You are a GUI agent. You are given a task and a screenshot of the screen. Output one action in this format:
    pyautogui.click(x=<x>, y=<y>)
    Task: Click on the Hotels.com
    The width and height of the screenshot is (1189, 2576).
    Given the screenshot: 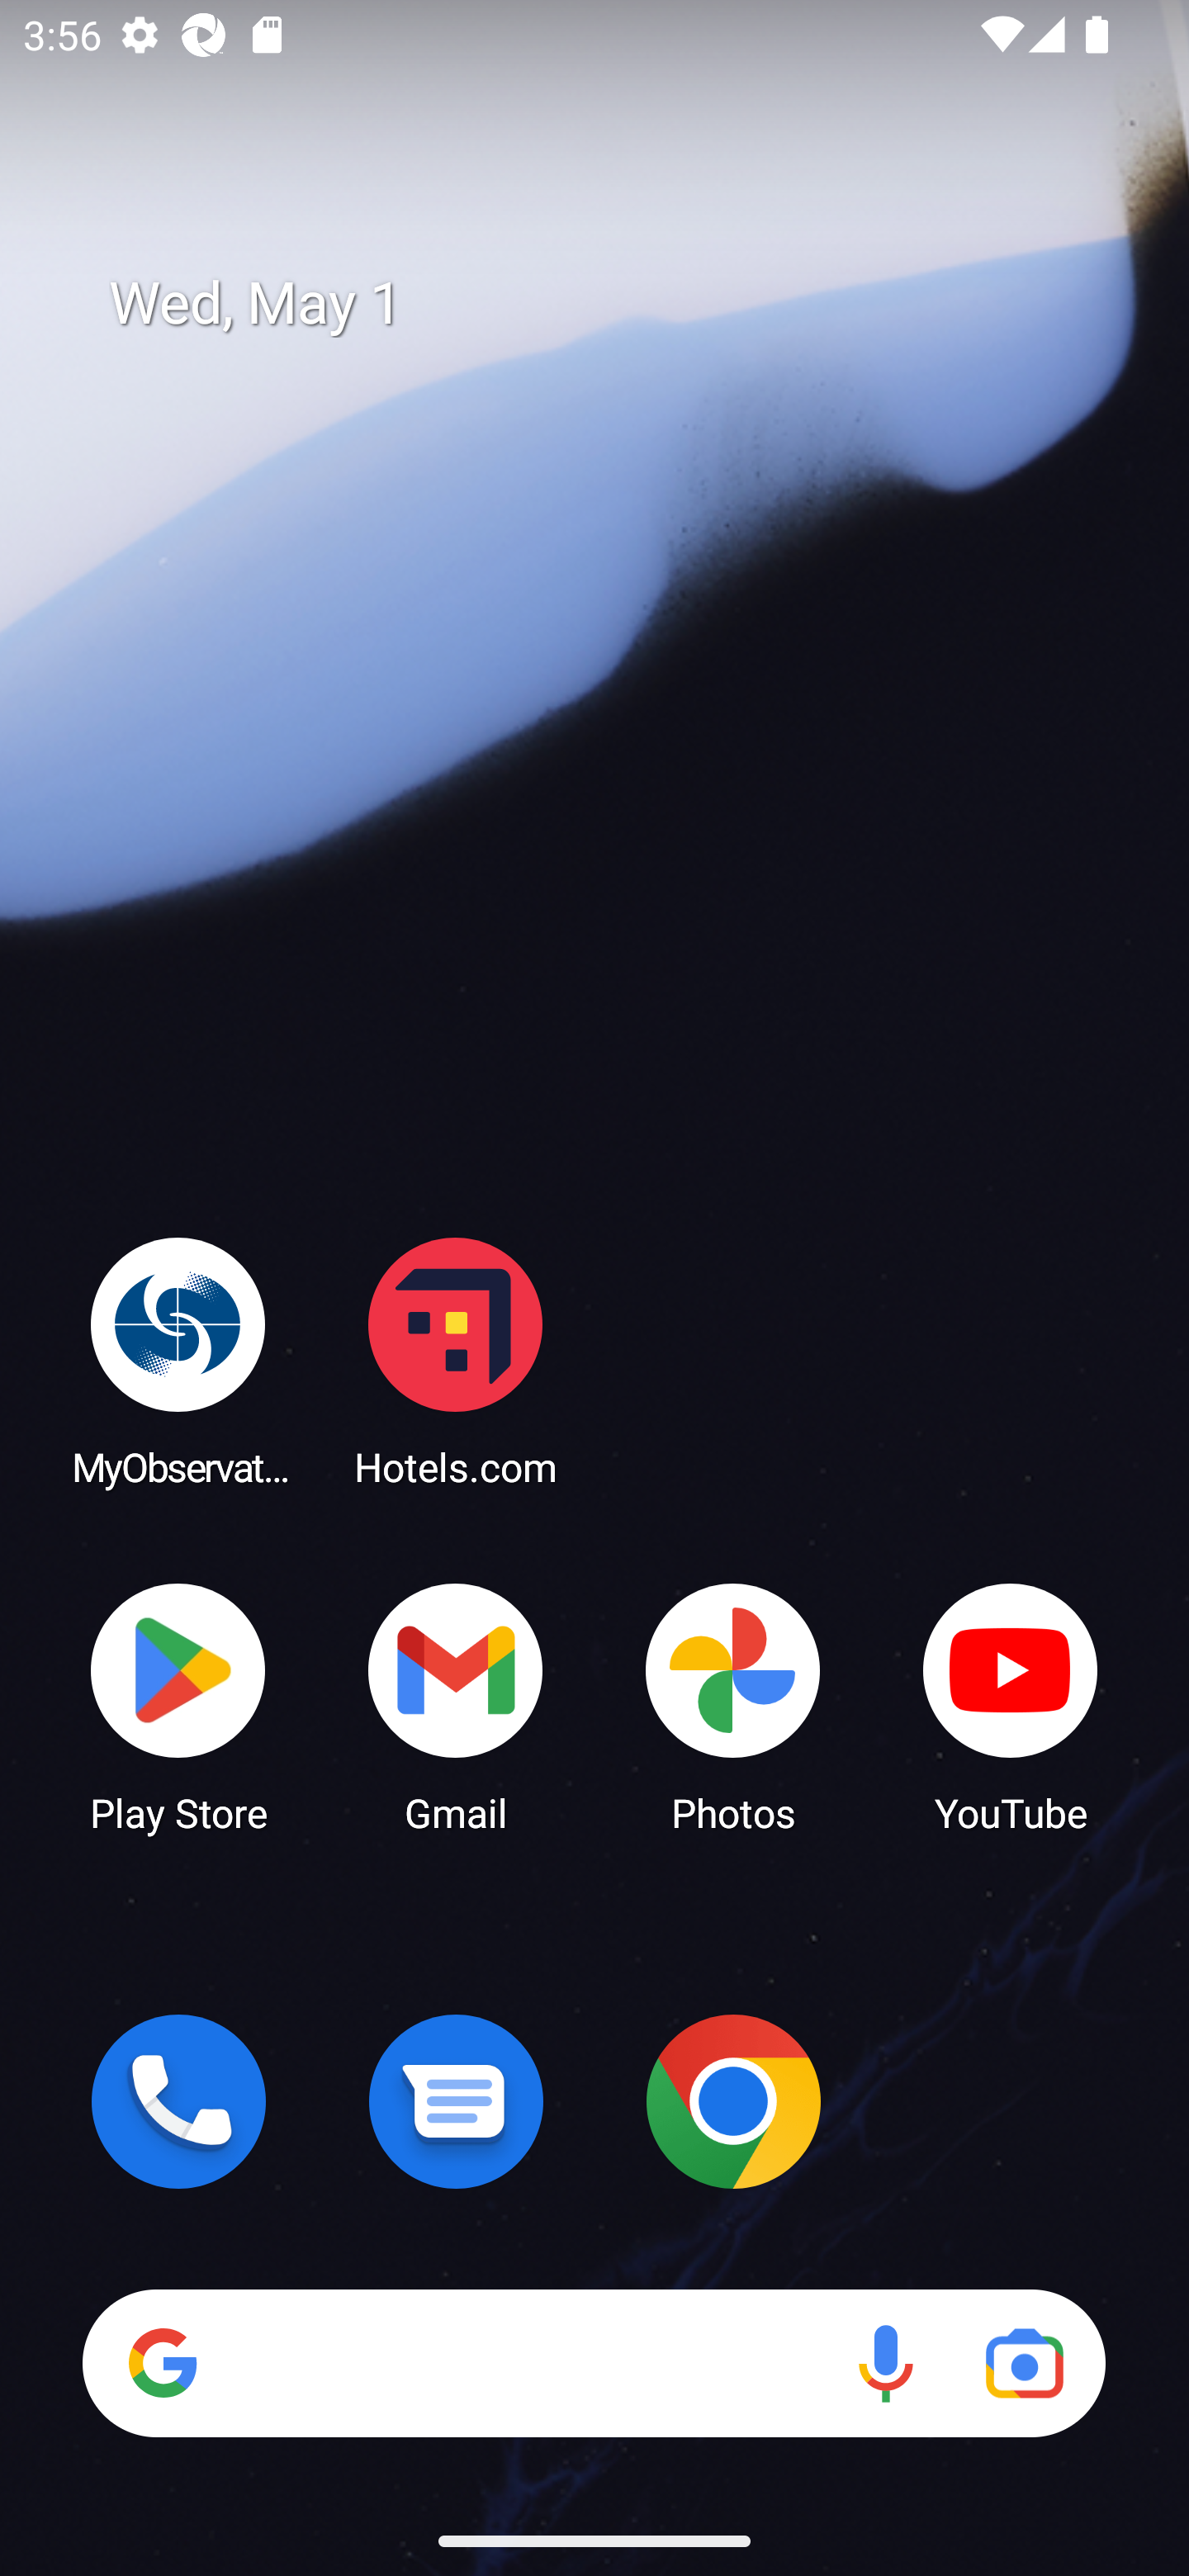 What is the action you would take?
    pyautogui.click(x=456, y=1361)
    